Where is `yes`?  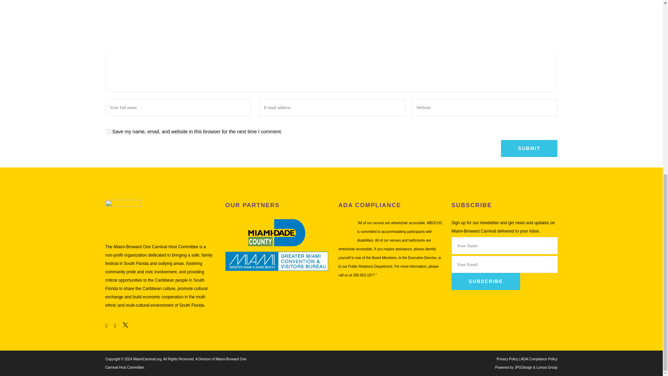
yes is located at coordinates (109, 132).